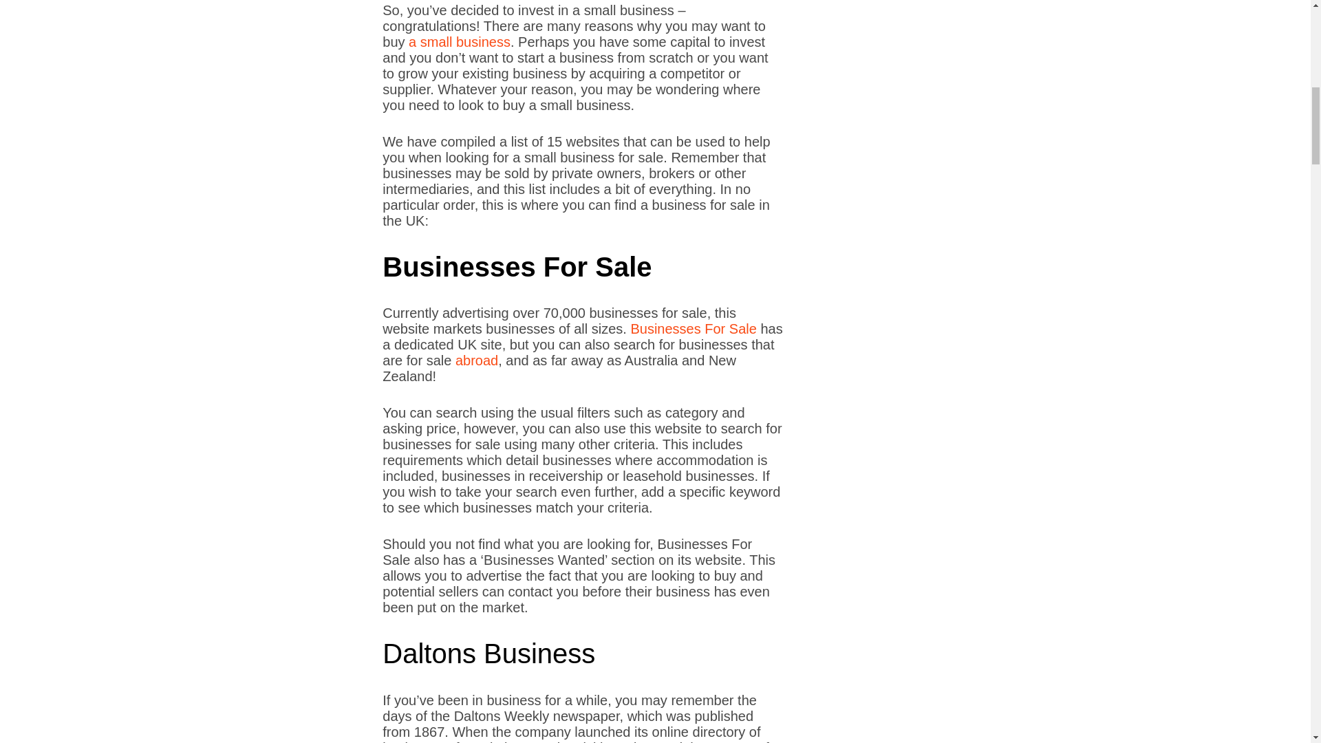 The width and height of the screenshot is (1321, 743). Describe the element at coordinates (459, 41) in the screenshot. I see `a small business` at that location.